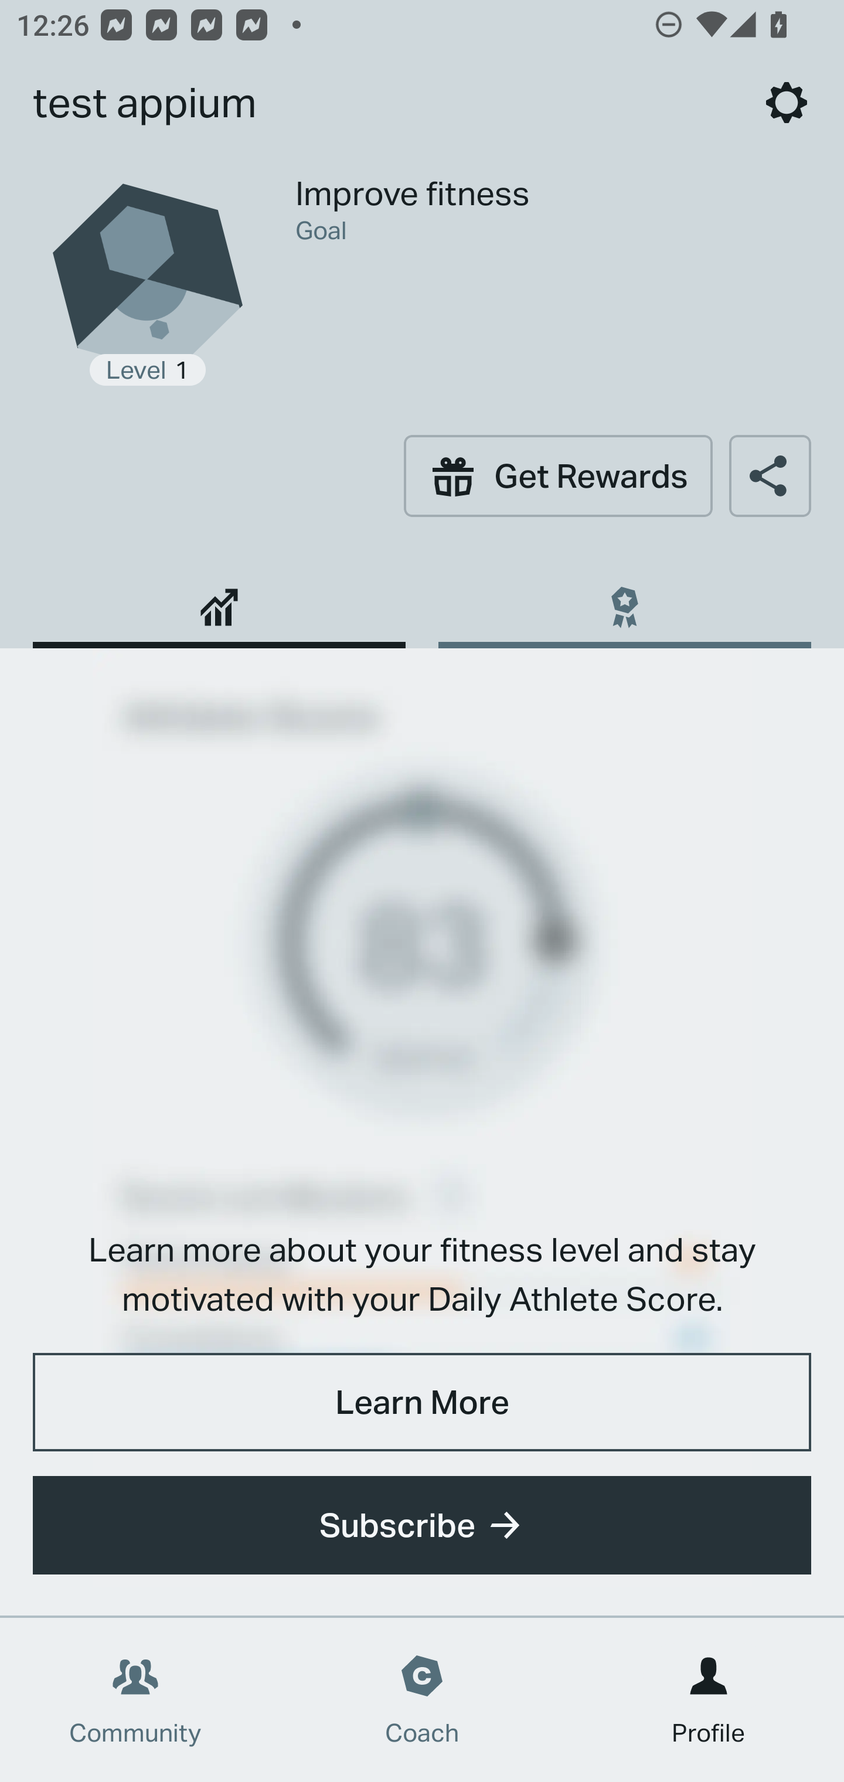 This screenshot has width=844, height=1782. What do you see at coordinates (422, 1525) in the screenshot?
I see `Subscribe` at bounding box center [422, 1525].